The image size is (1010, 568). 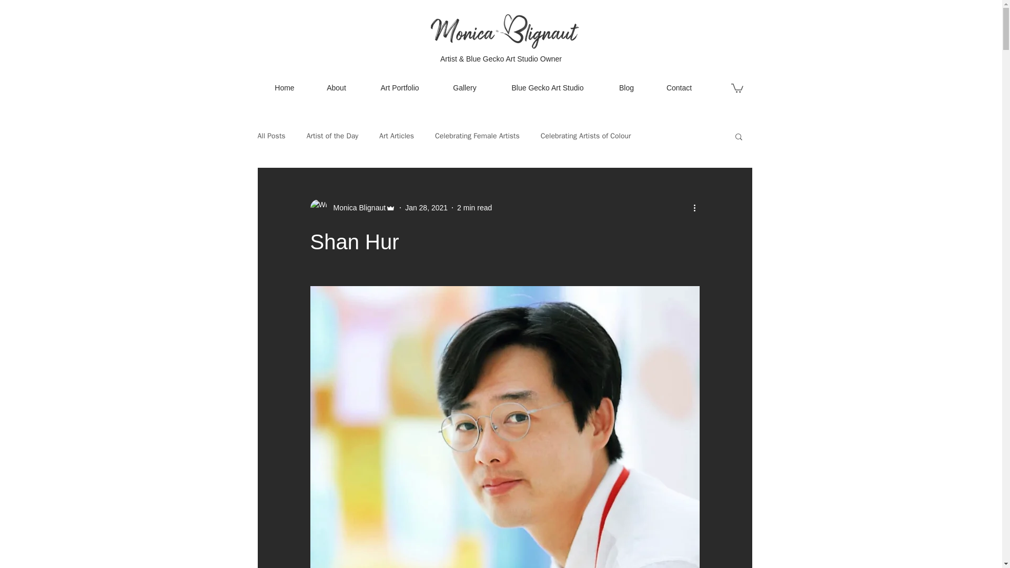 I want to click on Celebrating Female Artists, so click(x=478, y=136).